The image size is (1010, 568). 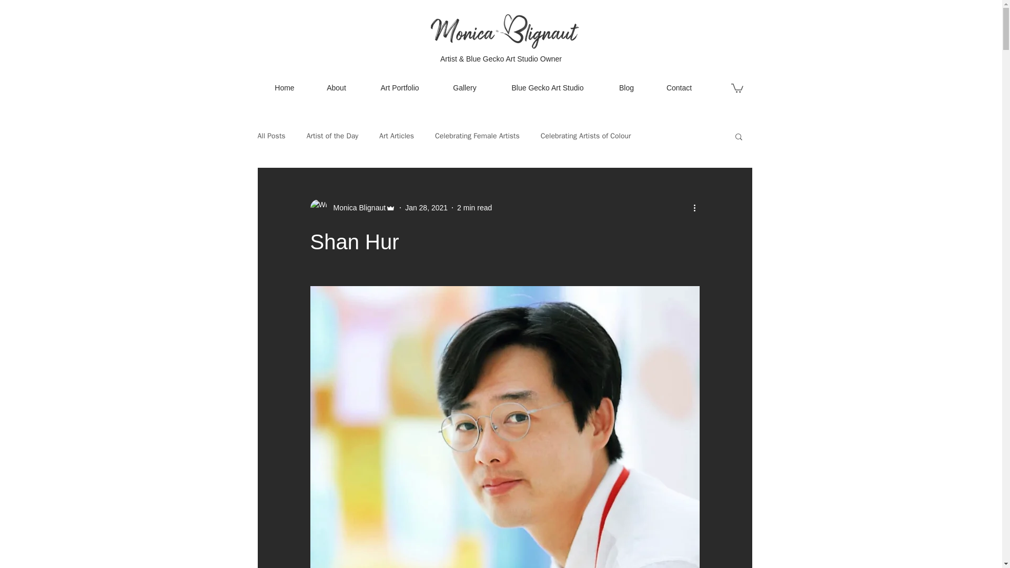 I want to click on Celebrating Female Artists, so click(x=478, y=136).